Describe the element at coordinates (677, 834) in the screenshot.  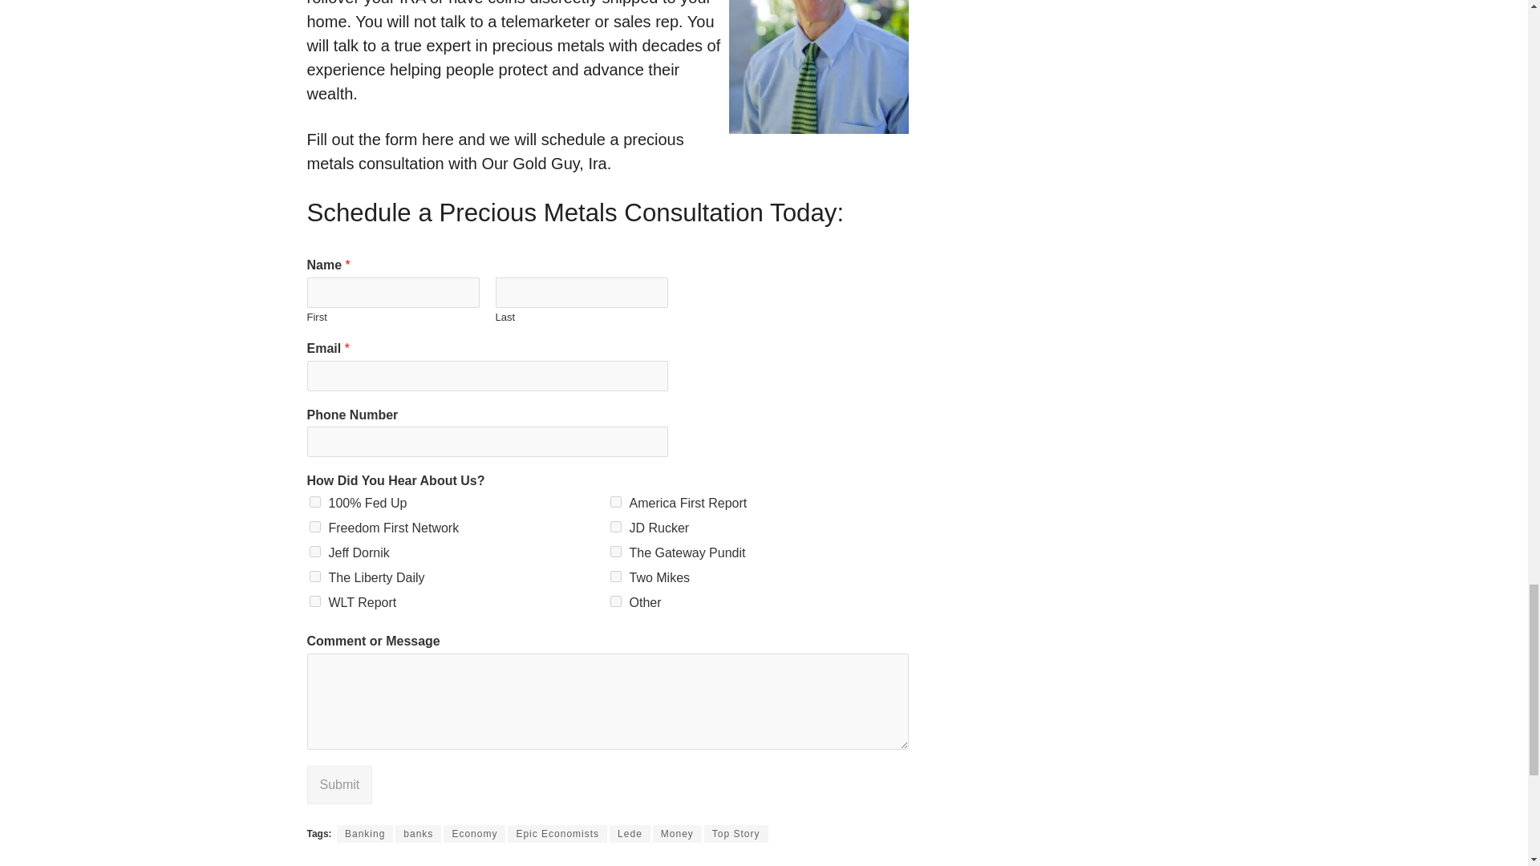
I see `Money` at that location.